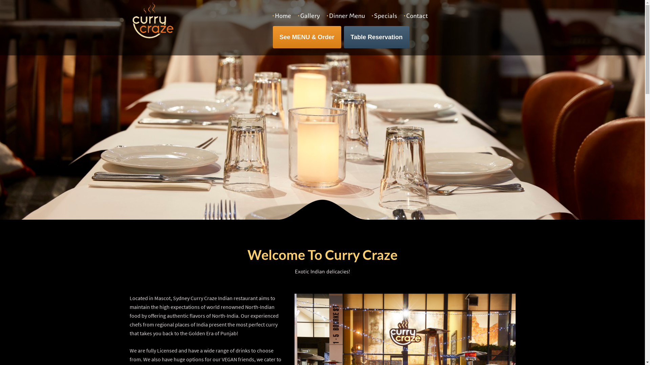  What do you see at coordinates (282, 16) in the screenshot?
I see `Home` at bounding box center [282, 16].